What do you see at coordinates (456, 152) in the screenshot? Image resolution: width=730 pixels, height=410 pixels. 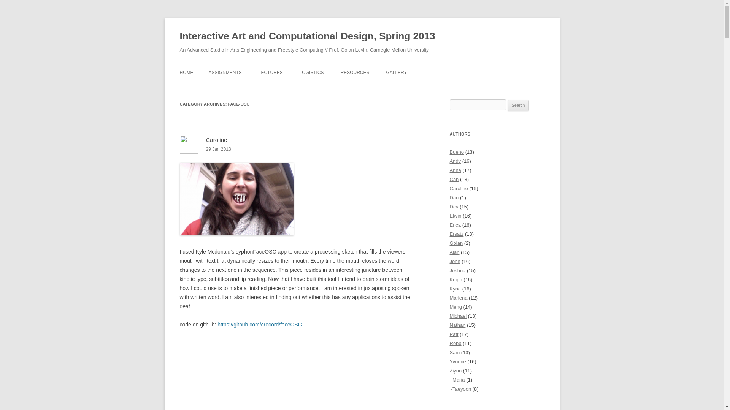 I see `Posts by Bueno` at bounding box center [456, 152].